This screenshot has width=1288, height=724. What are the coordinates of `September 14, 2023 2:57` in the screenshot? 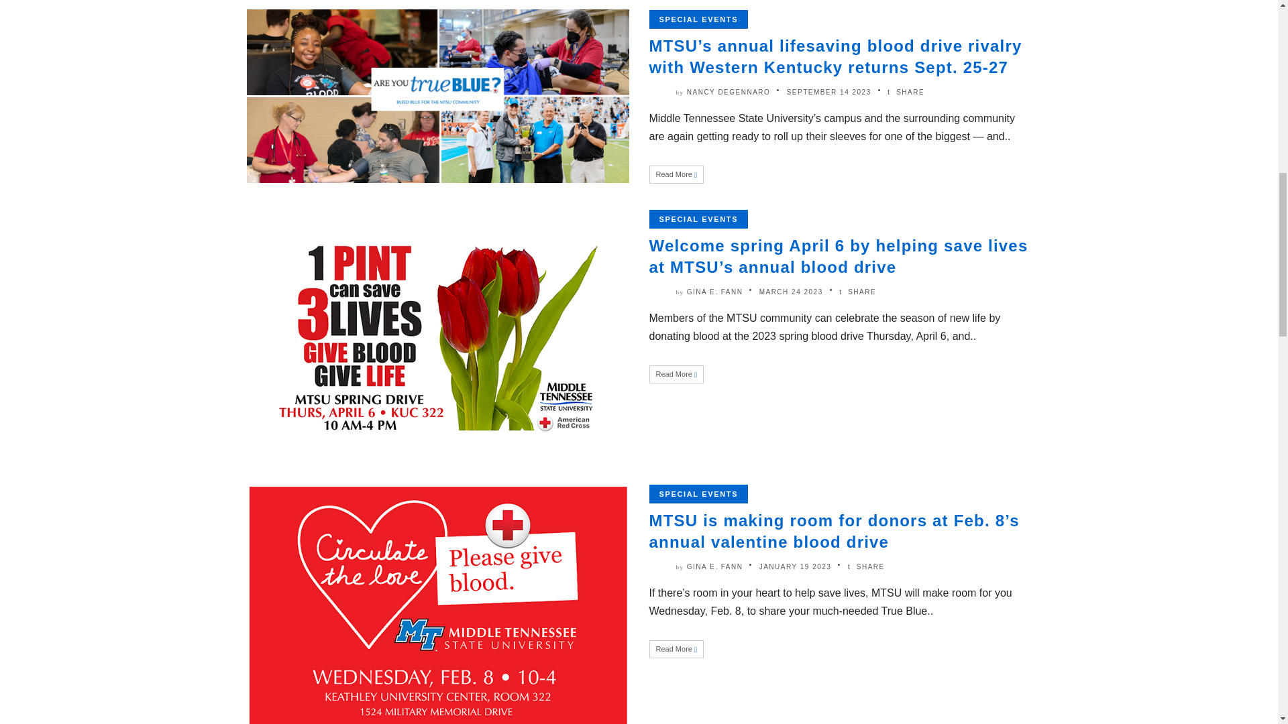 It's located at (829, 91).